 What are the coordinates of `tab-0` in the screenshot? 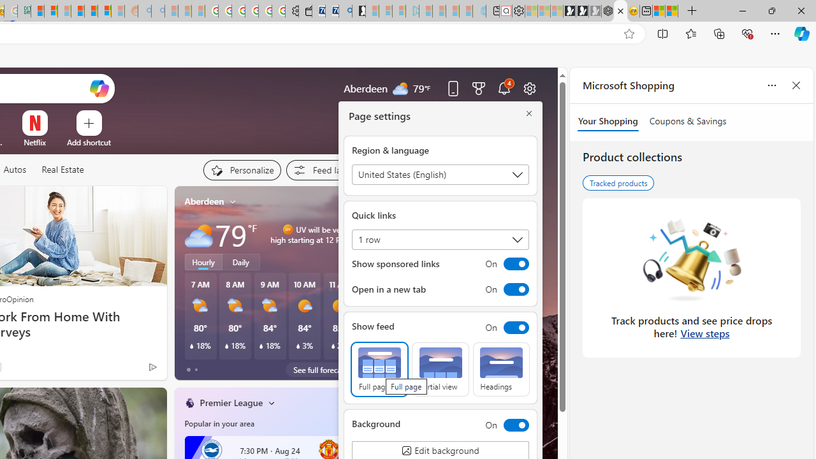 It's located at (189, 370).